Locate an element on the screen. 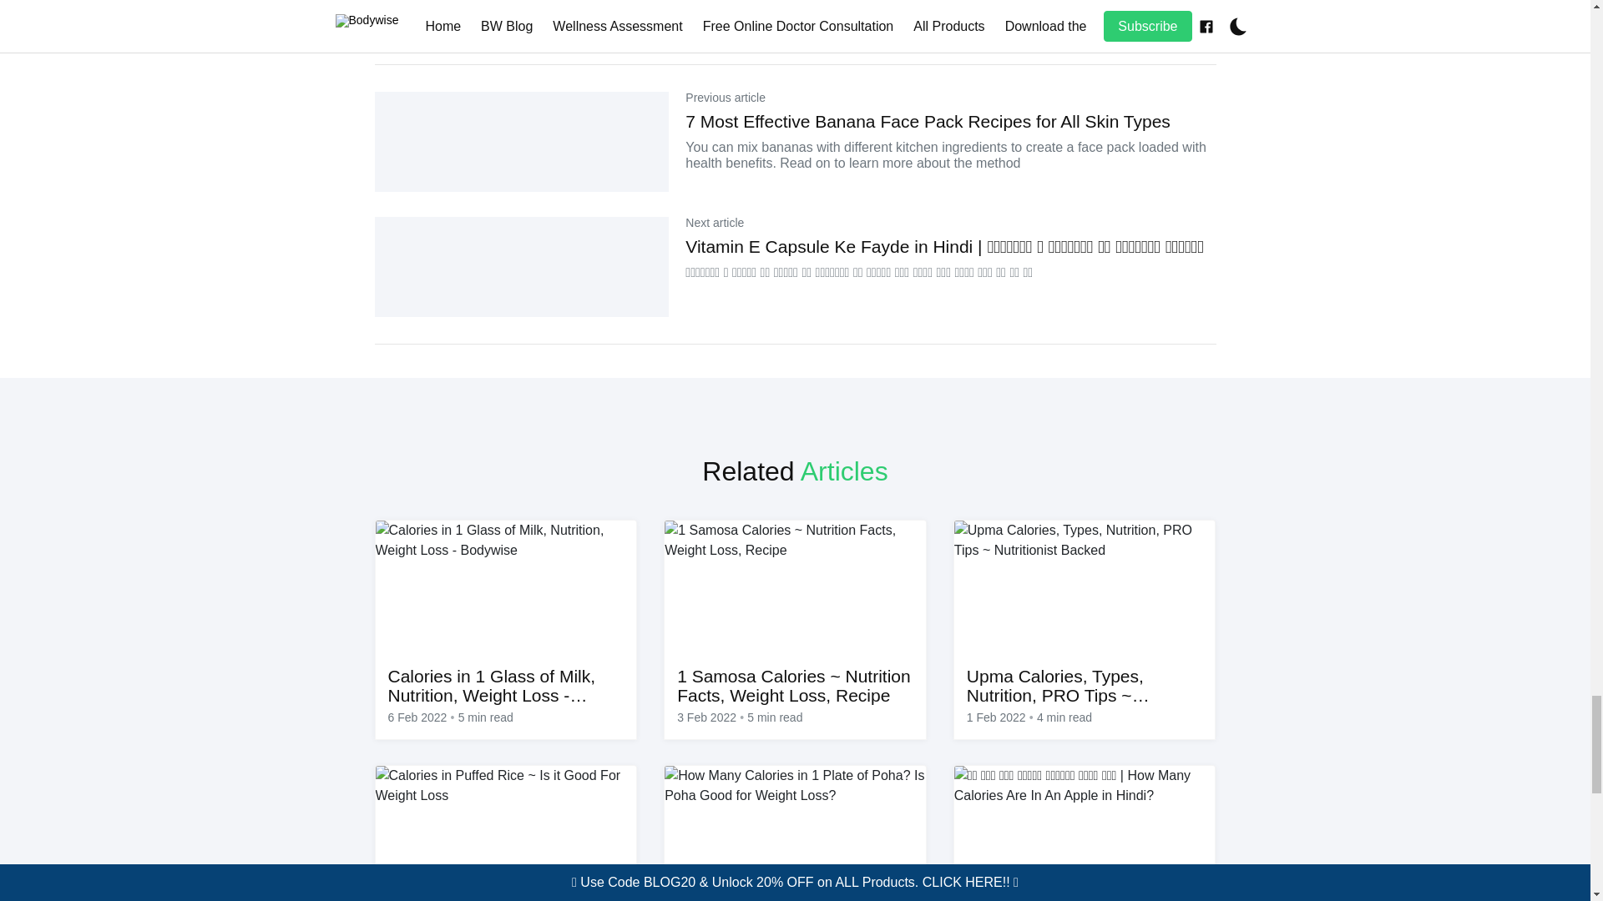 This screenshot has height=901, width=1603. 4 min read is located at coordinates (1064, 717).